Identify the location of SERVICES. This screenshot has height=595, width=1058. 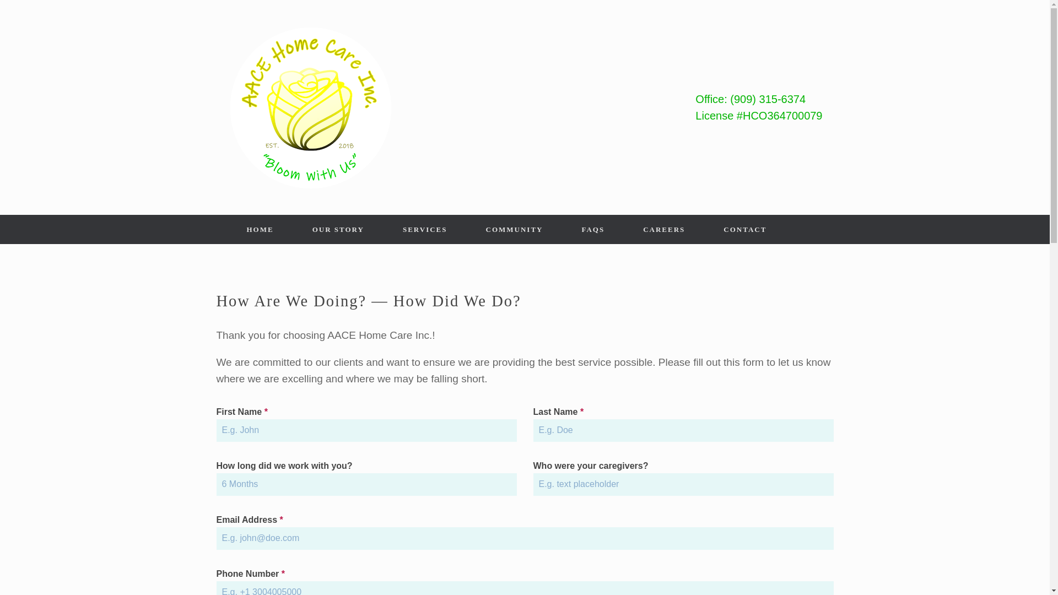
(424, 229).